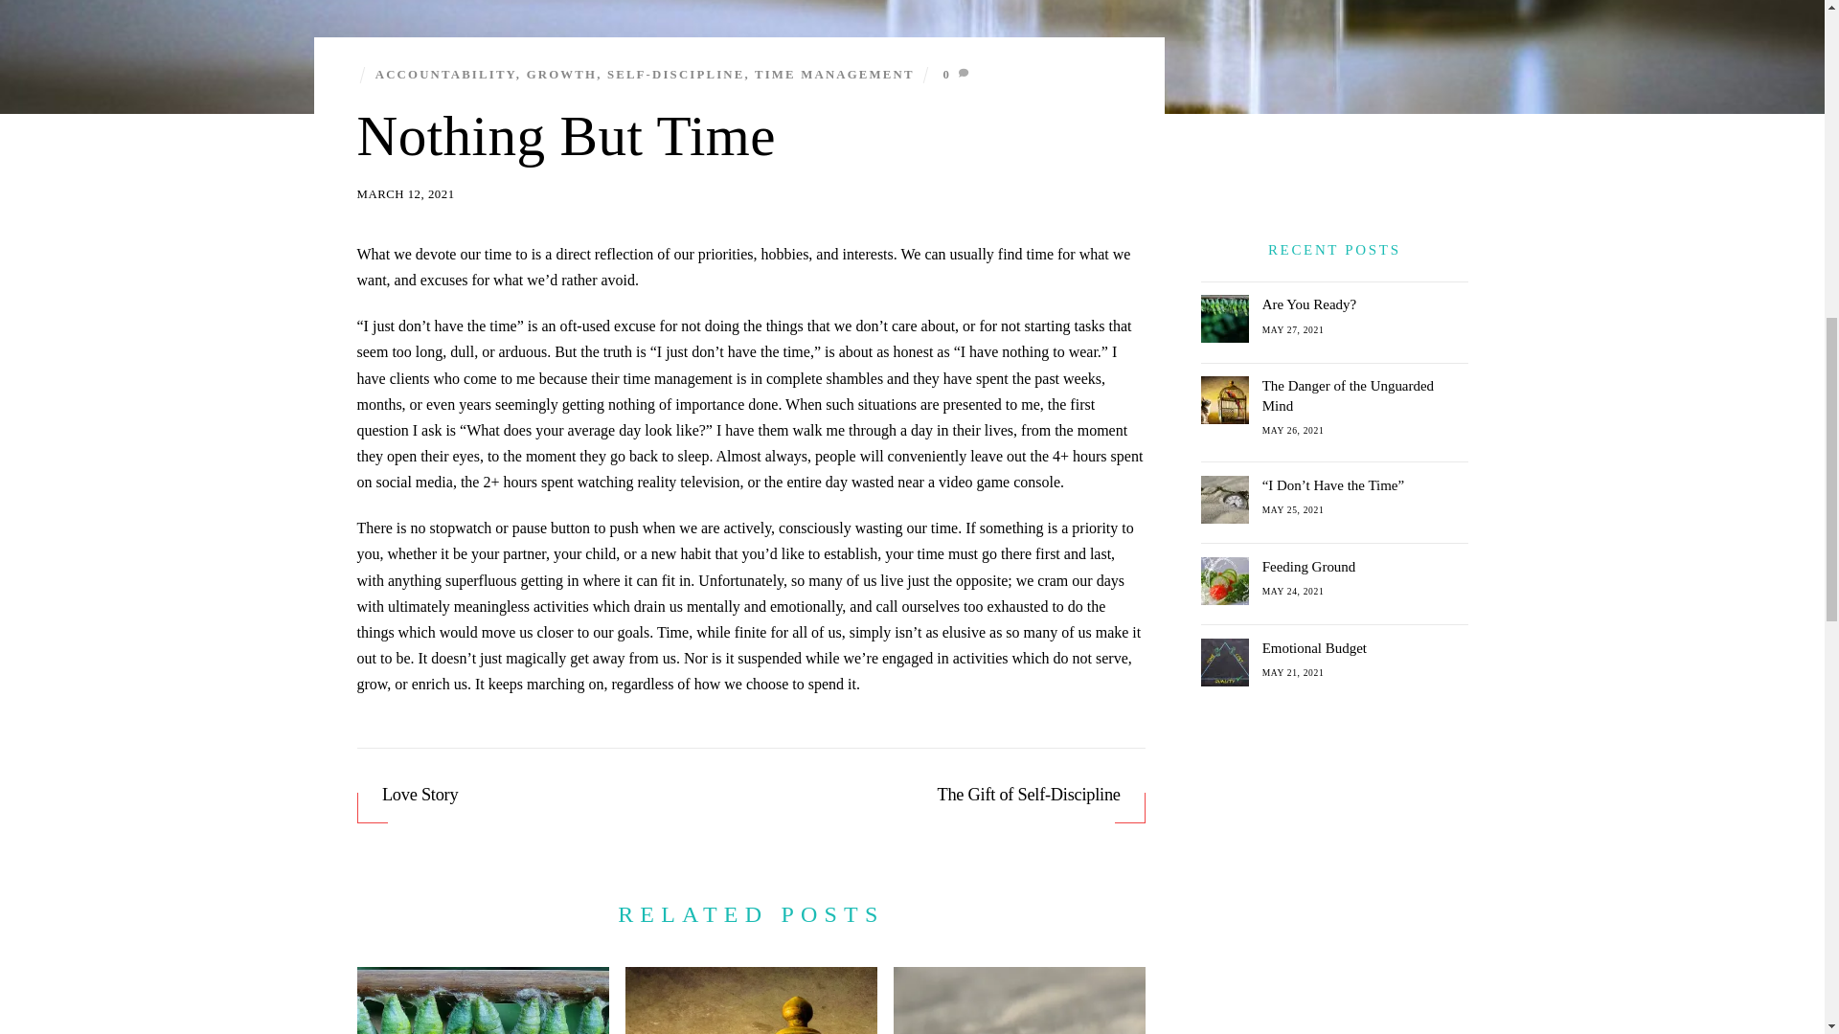  What do you see at coordinates (556, 795) in the screenshot?
I see `Love Story` at bounding box center [556, 795].